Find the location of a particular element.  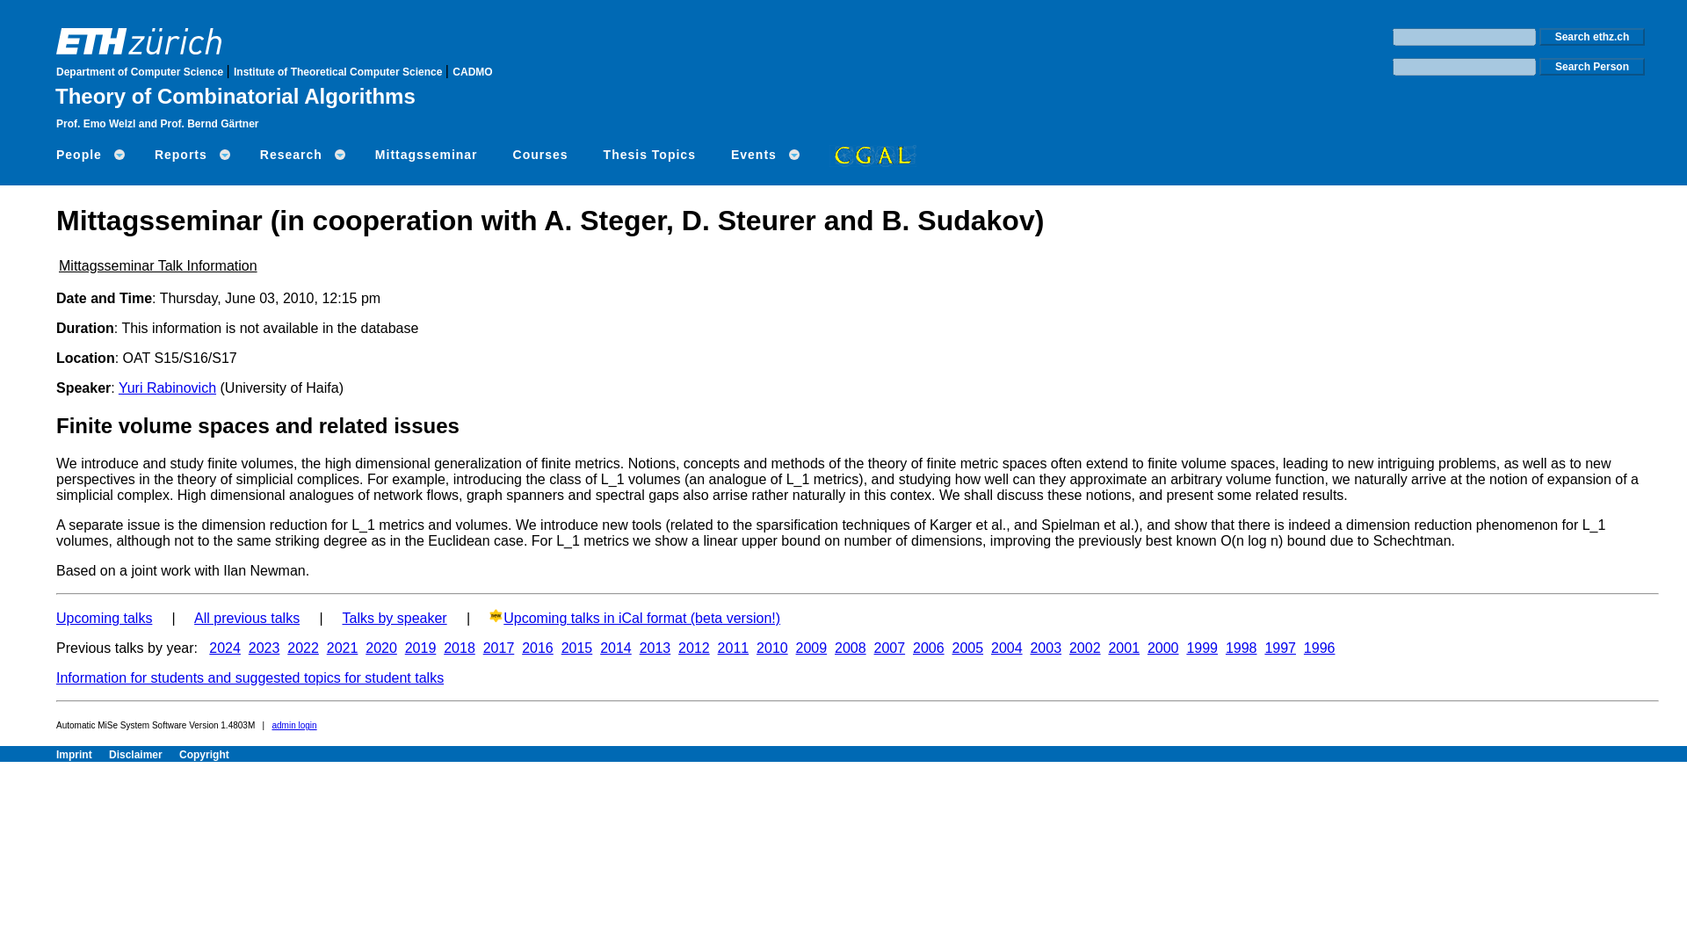

Search Person is located at coordinates (1592, 67).